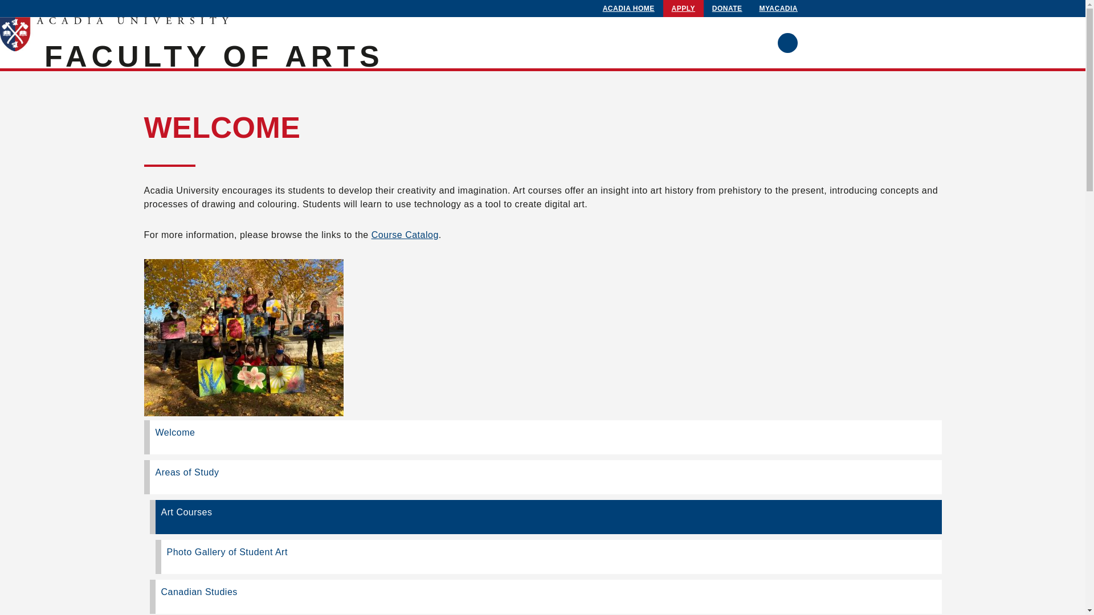  I want to click on DONATE, so click(727, 9).